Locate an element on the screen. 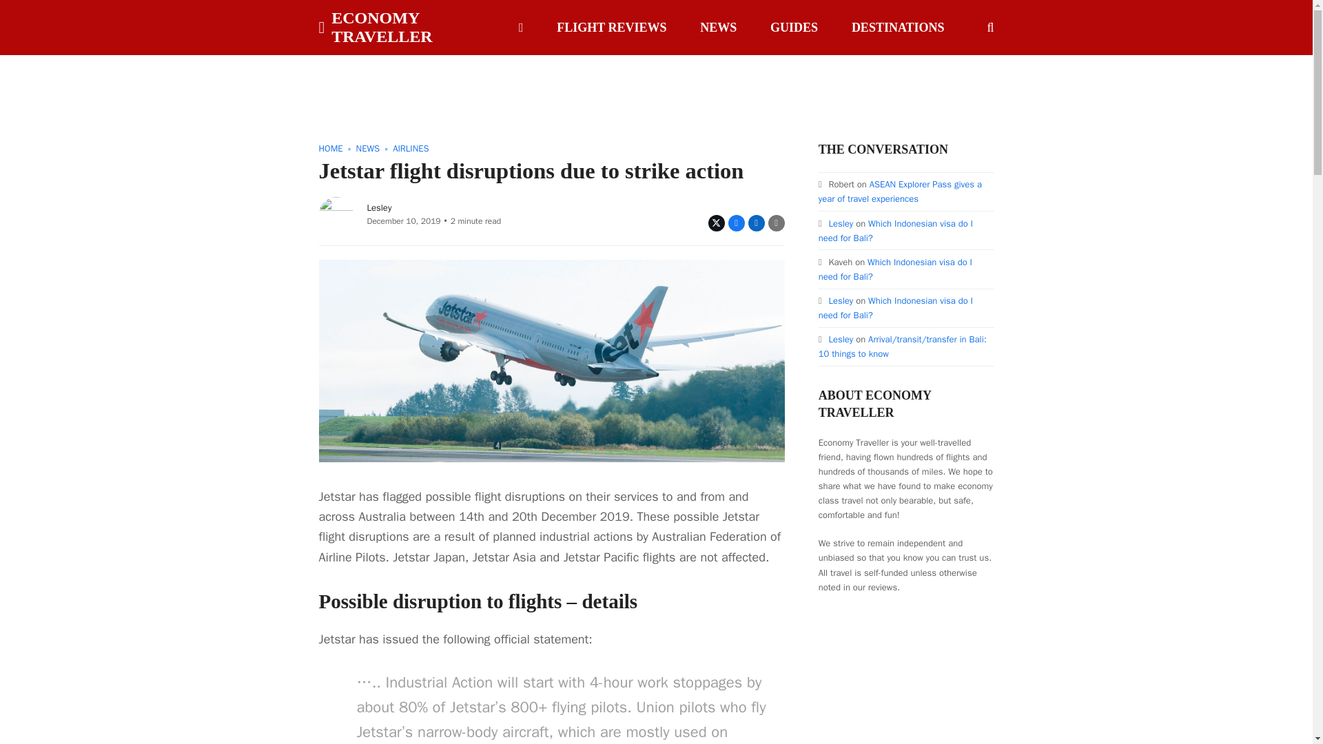 The image size is (1323, 744). Go to Author Page is located at coordinates (336, 213).